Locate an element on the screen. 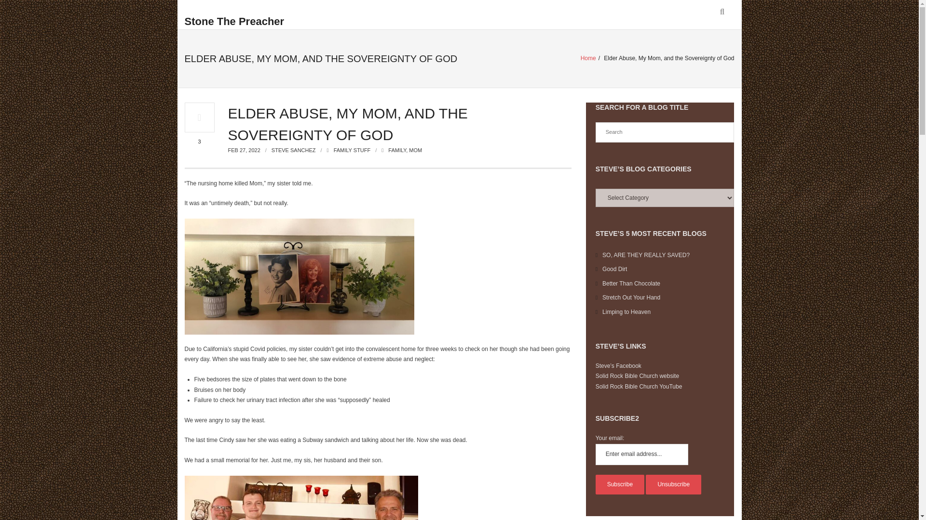 The image size is (926, 520). Unsubscribe is located at coordinates (673, 485).